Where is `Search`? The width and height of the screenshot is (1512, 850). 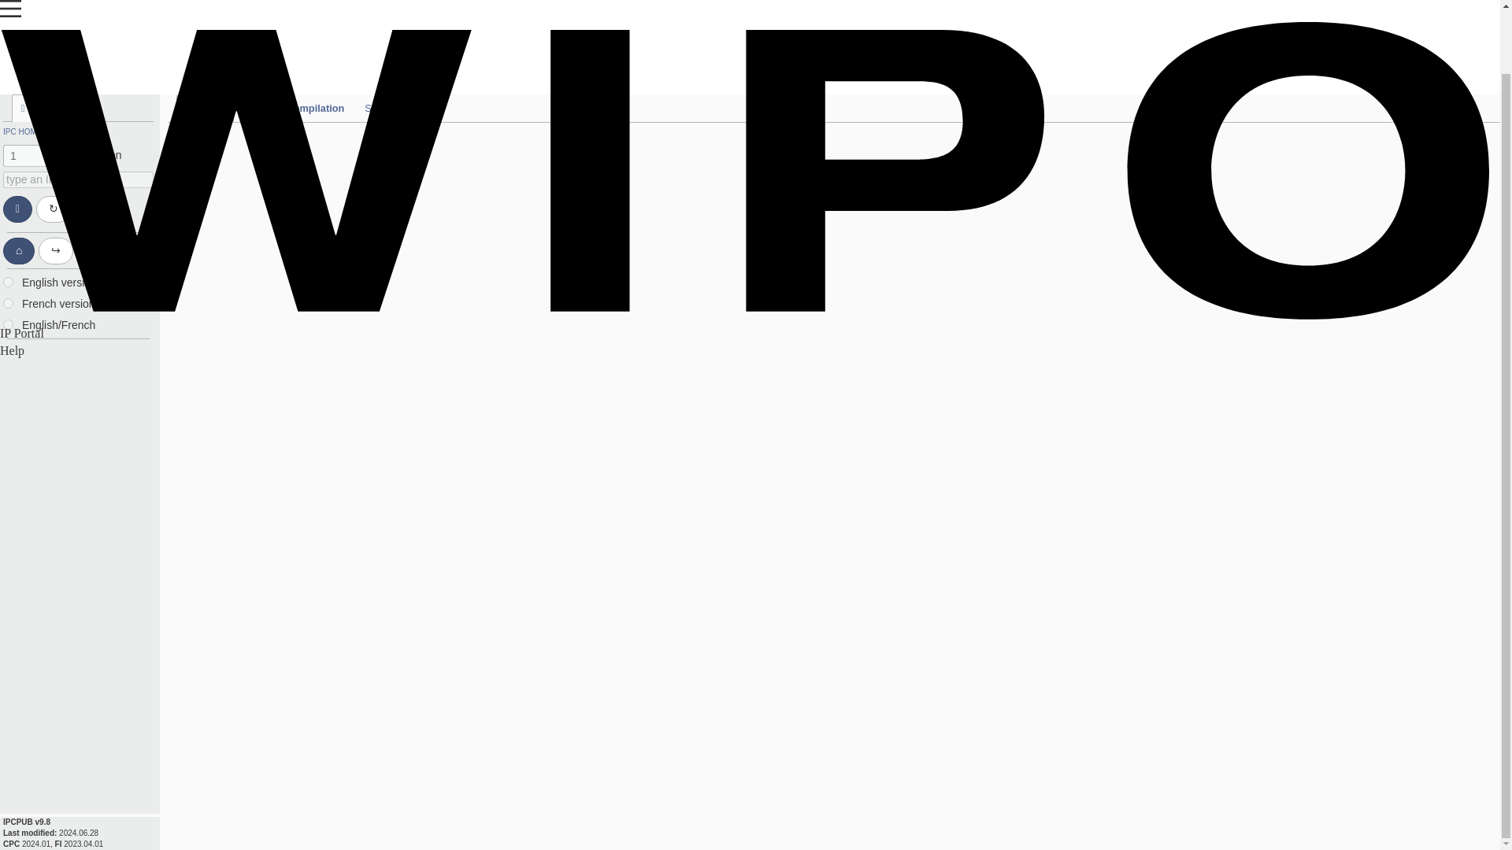
Search is located at coordinates (381, 39).